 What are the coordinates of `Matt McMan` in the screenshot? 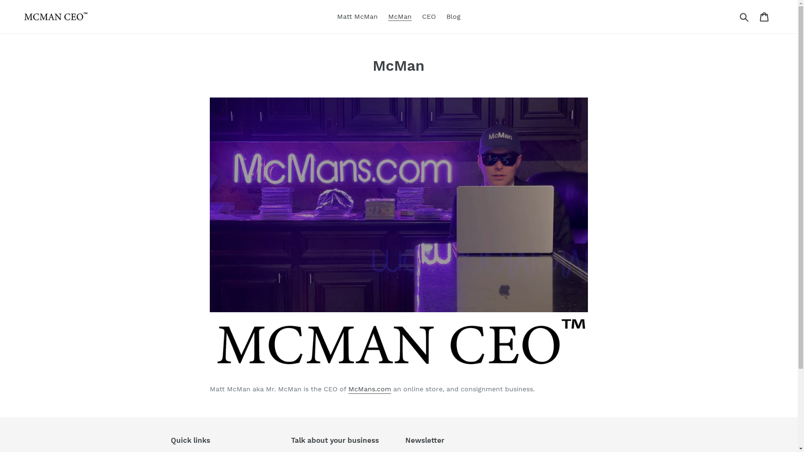 It's located at (358, 17).